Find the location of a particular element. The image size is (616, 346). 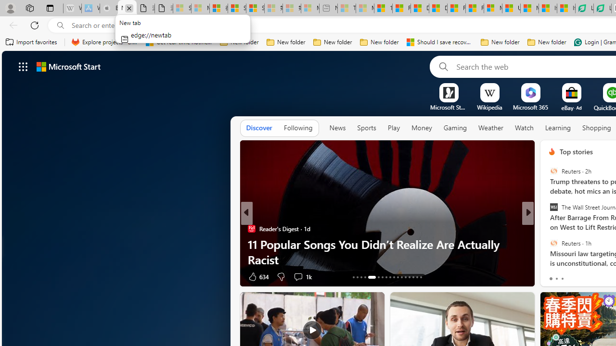

Reader's Digest is located at coordinates (251, 229).